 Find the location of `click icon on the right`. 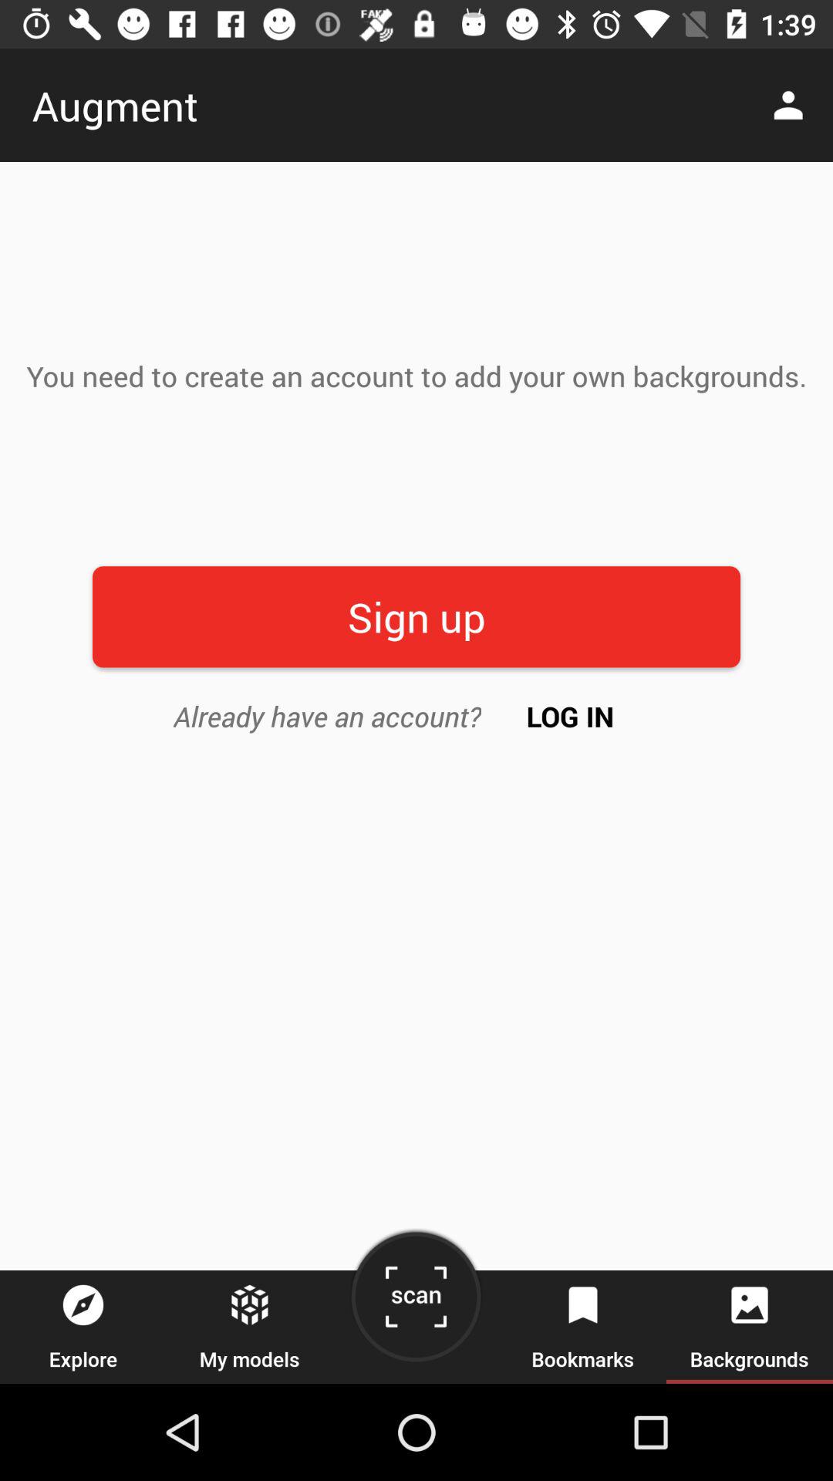

click icon on the right is located at coordinates (571, 716).